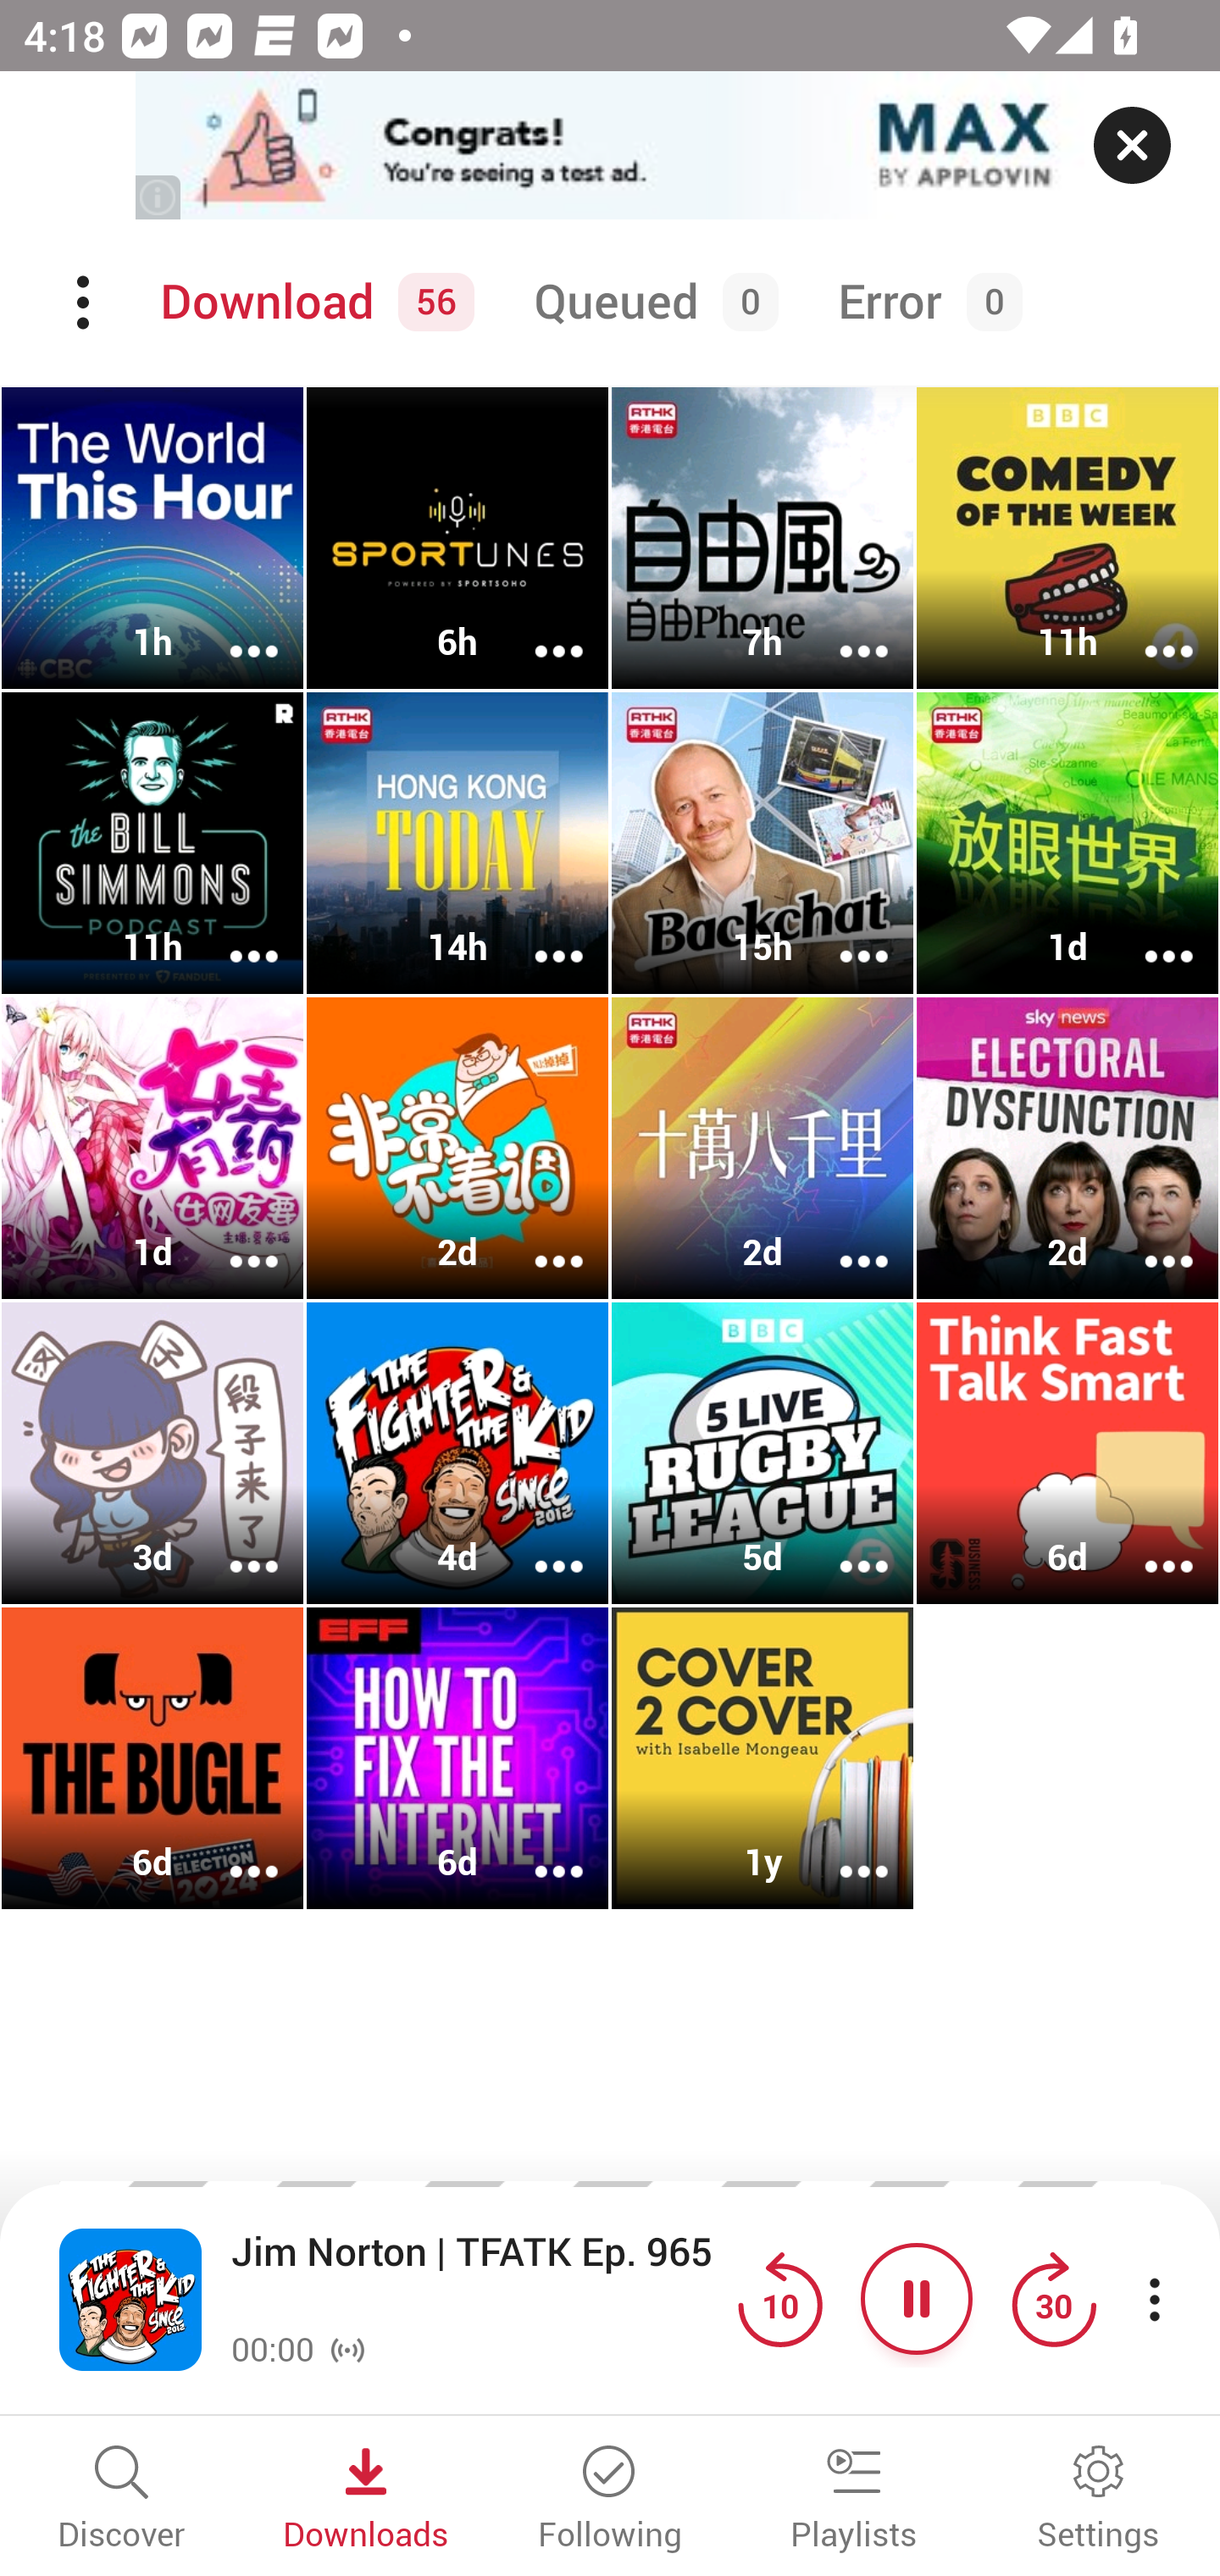 The width and height of the screenshot is (1220, 2576). What do you see at coordinates (1098, 2500) in the screenshot?
I see `Settings` at bounding box center [1098, 2500].